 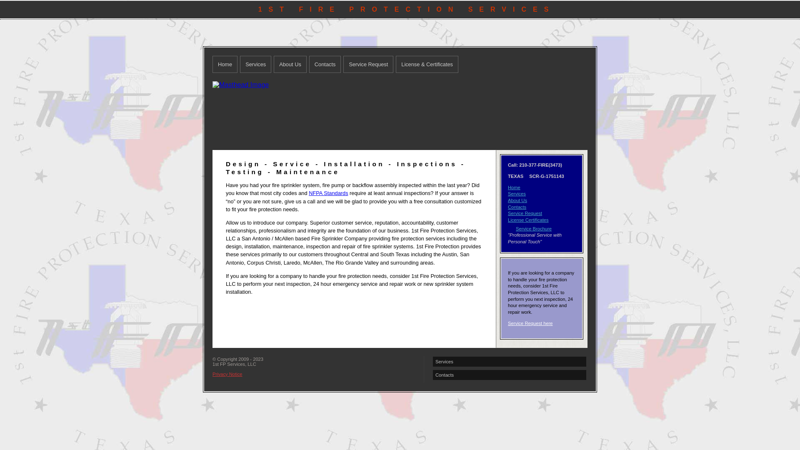 I want to click on Home, so click(x=514, y=187).